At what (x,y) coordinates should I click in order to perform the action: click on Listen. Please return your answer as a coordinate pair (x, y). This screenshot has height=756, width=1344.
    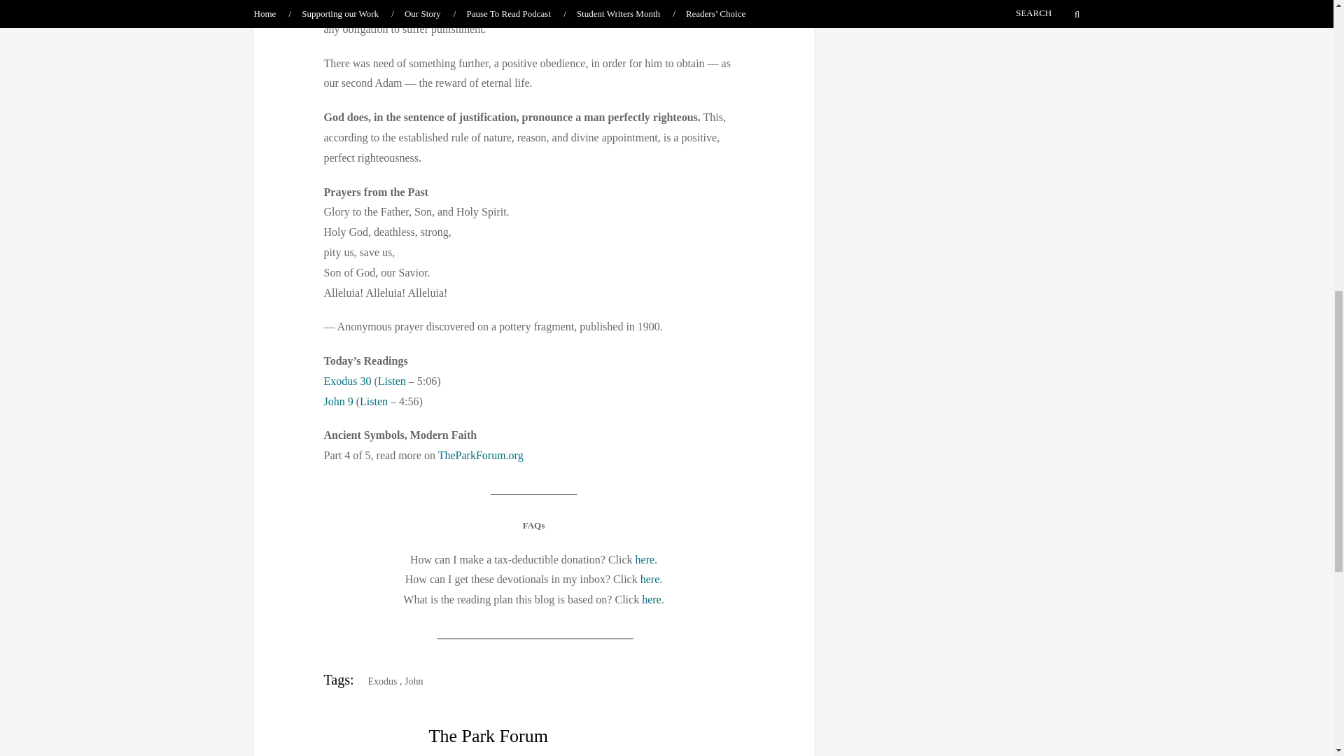
    Looking at the image, I should click on (391, 381).